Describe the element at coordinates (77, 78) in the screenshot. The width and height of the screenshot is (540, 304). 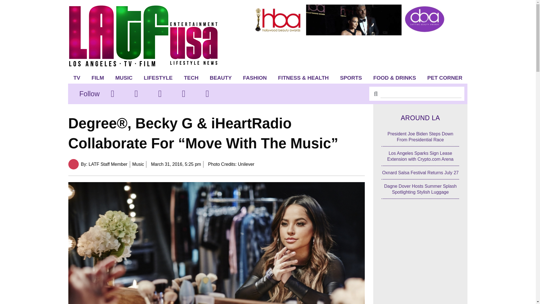
I see `TV` at that location.